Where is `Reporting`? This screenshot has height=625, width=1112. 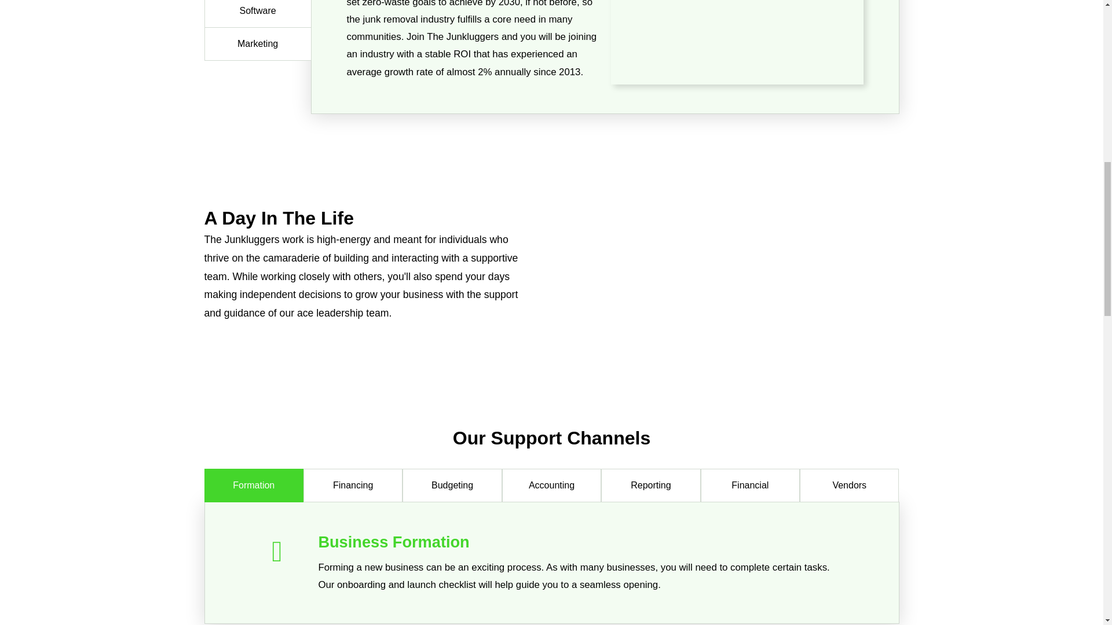 Reporting is located at coordinates (651, 486).